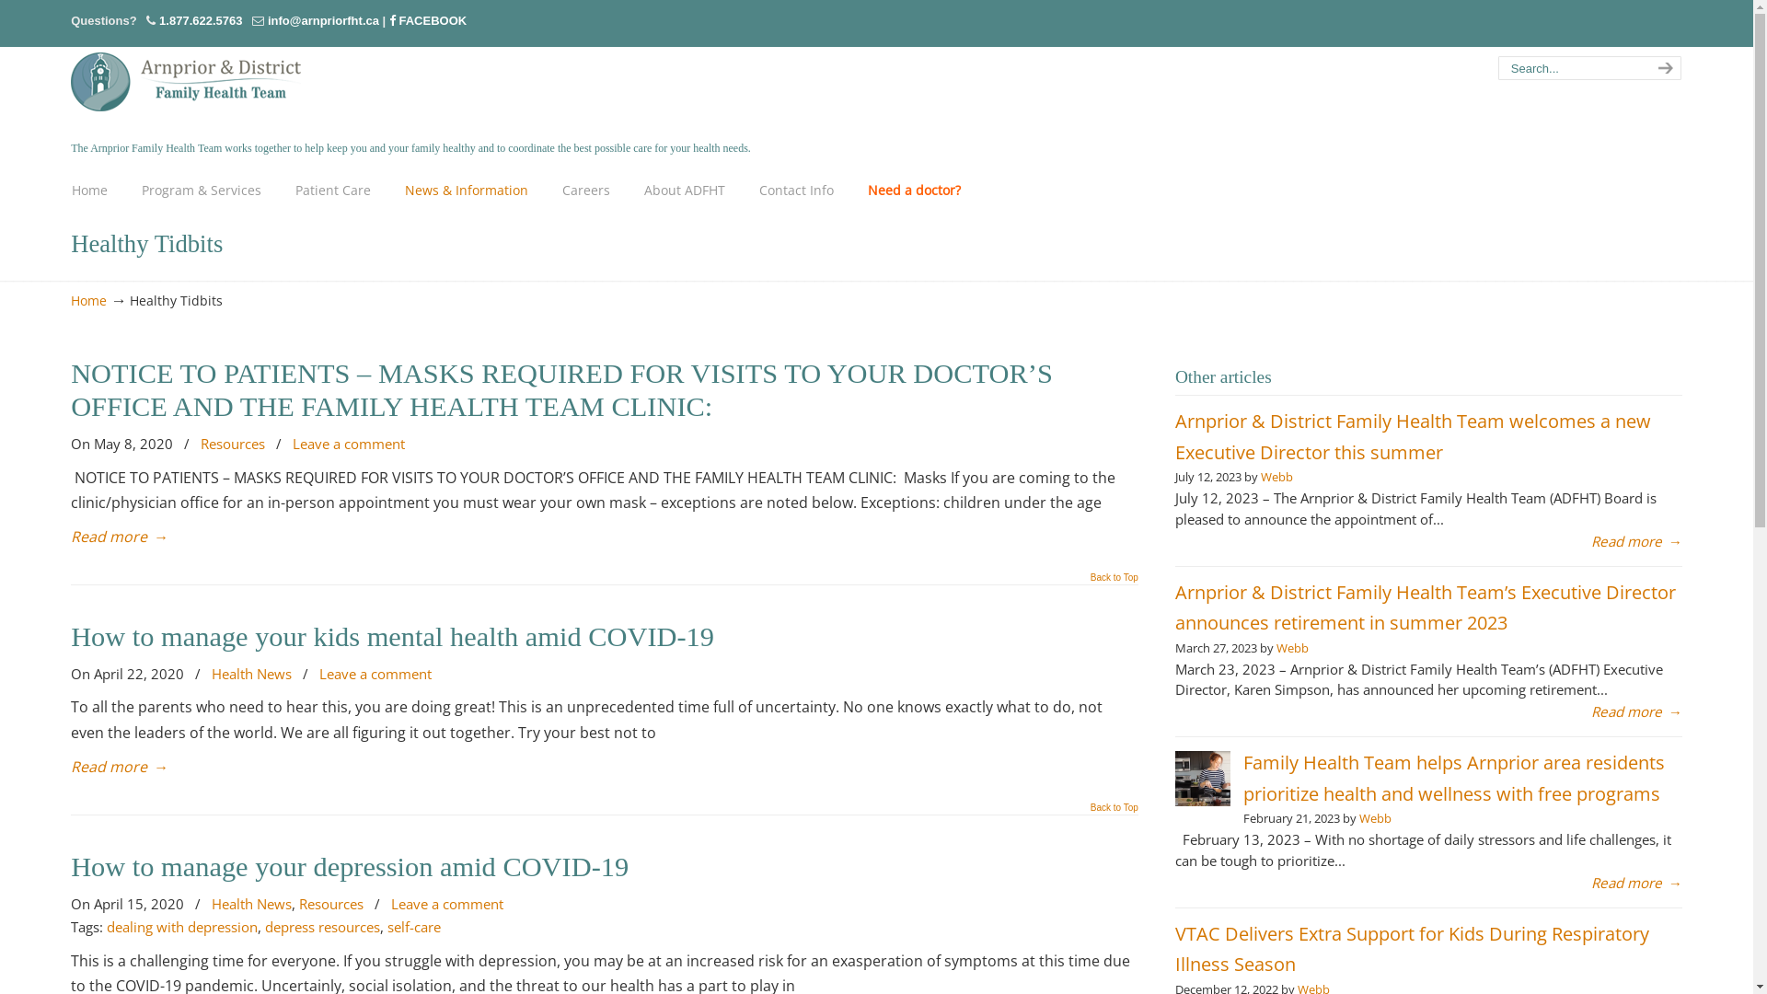  Describe the element at coordinates (324, 20) in the screenshot. I see `info@arnpriorfht.ca` at that location.